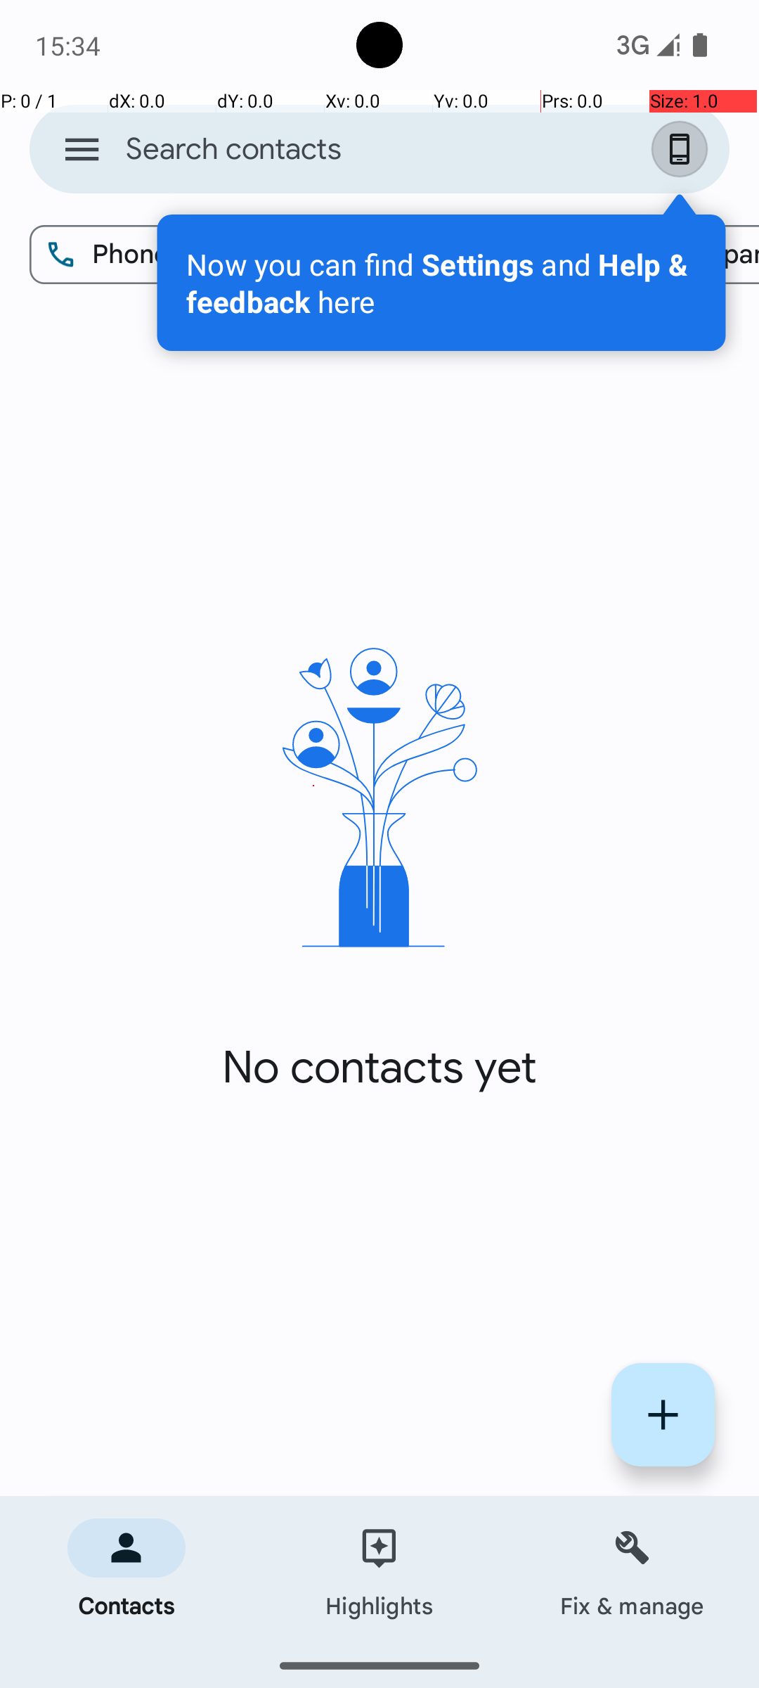 The image size is (759, 1688). I want to click on No contacts yet, so click(379, 1068).